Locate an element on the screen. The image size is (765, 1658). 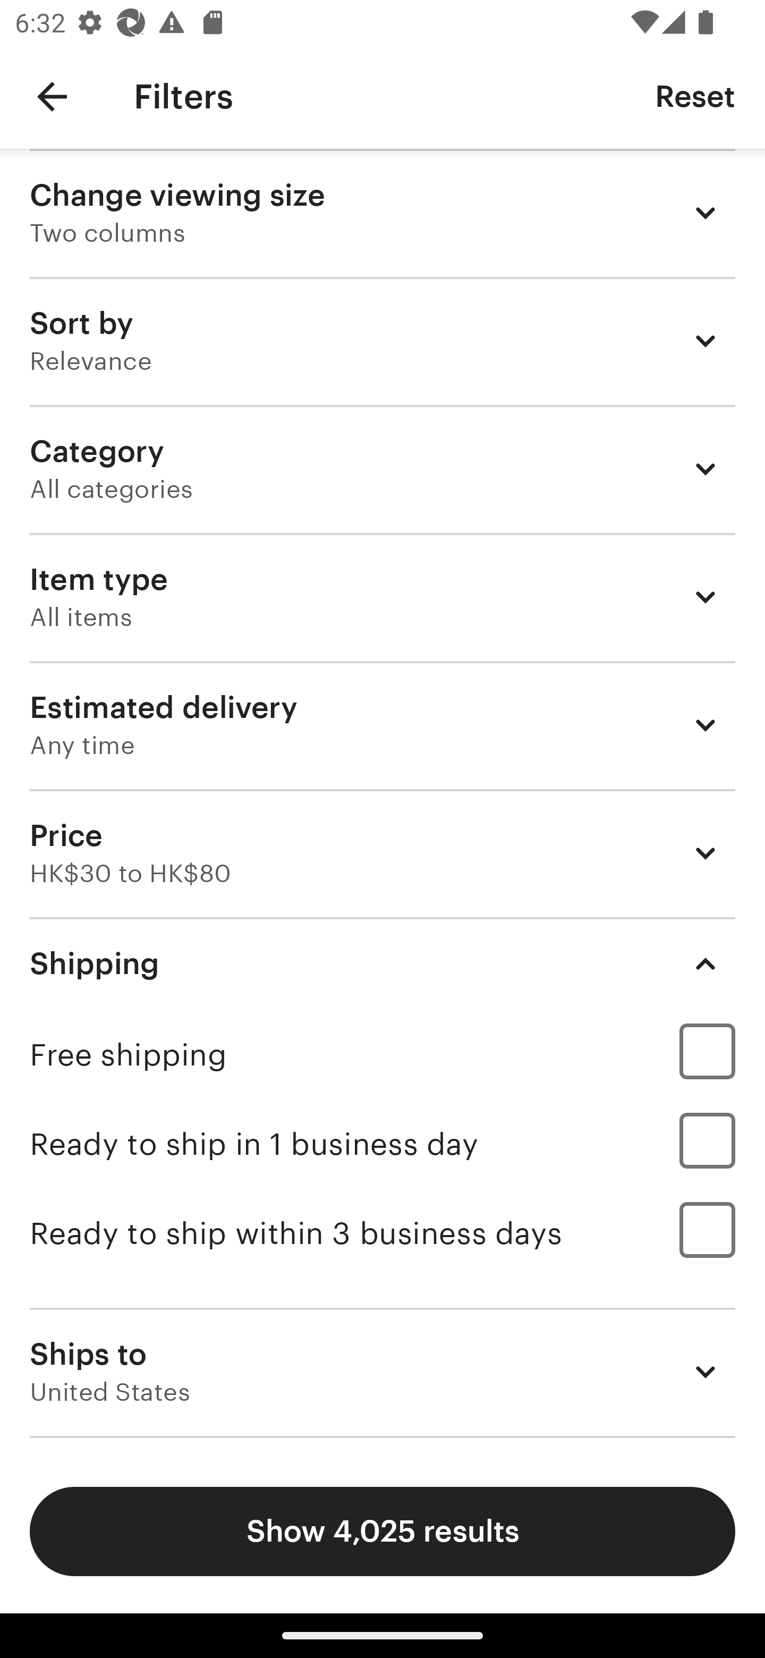
Estimated delivery Any time is located at coordinates (382, 725).